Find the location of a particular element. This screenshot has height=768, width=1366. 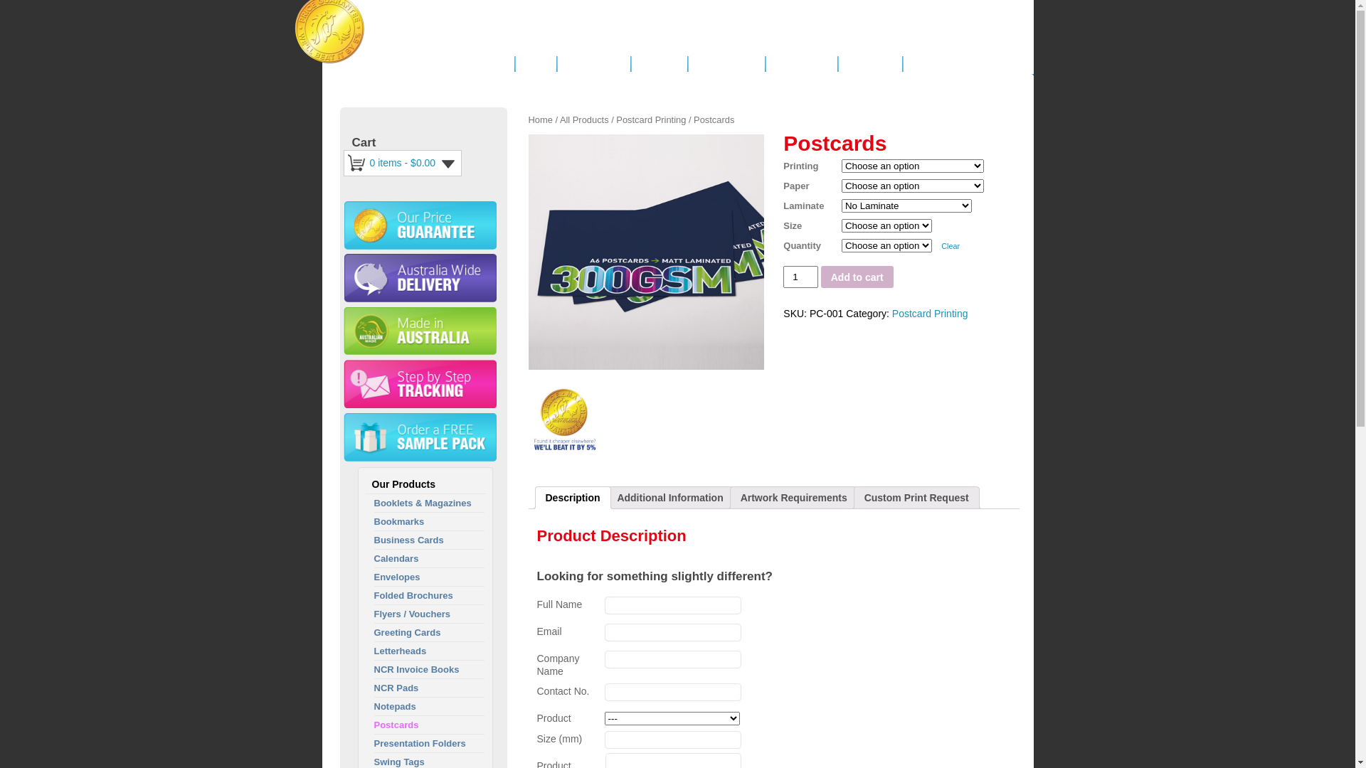

Greeting Cards is located at coordinates (408, 633).